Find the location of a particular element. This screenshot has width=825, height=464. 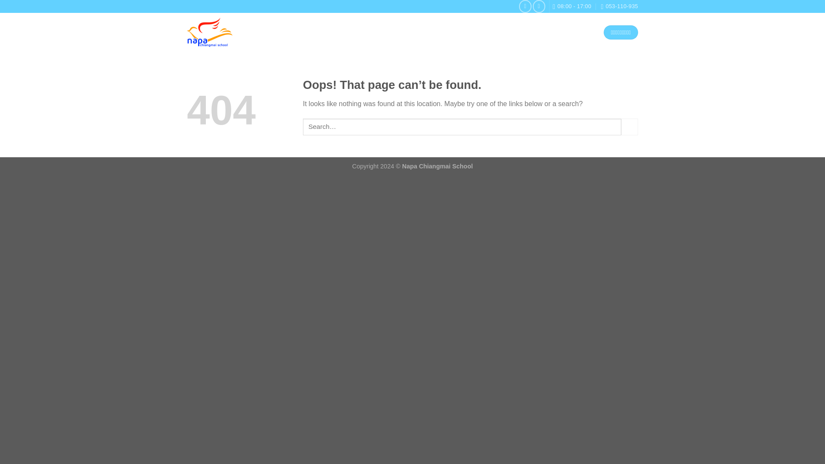

053-110-935 is located at coordinates (619, 6).